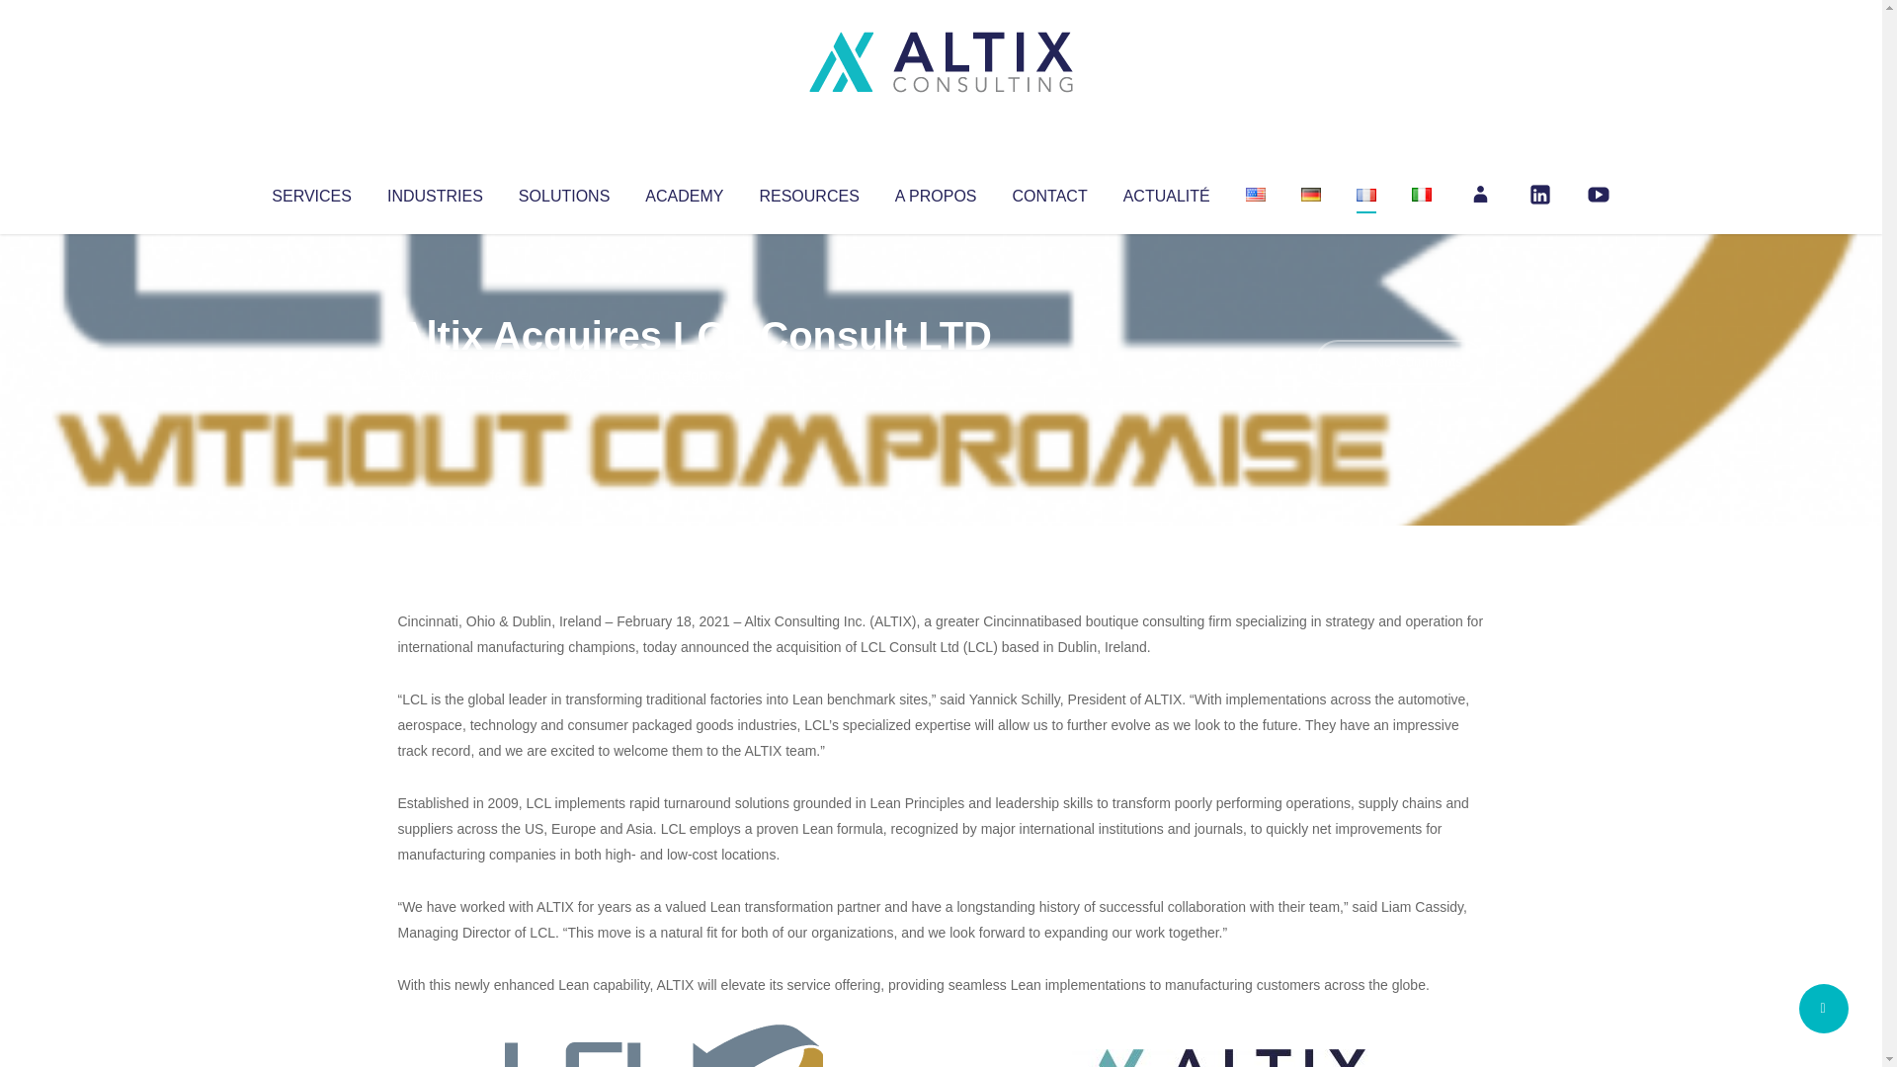 The width and height of the screenshot is (1897, 1067). What do you see at coordinates (1399, 362) in the screenshot?
I see `No Comments` at bounding box center [1399, 362].